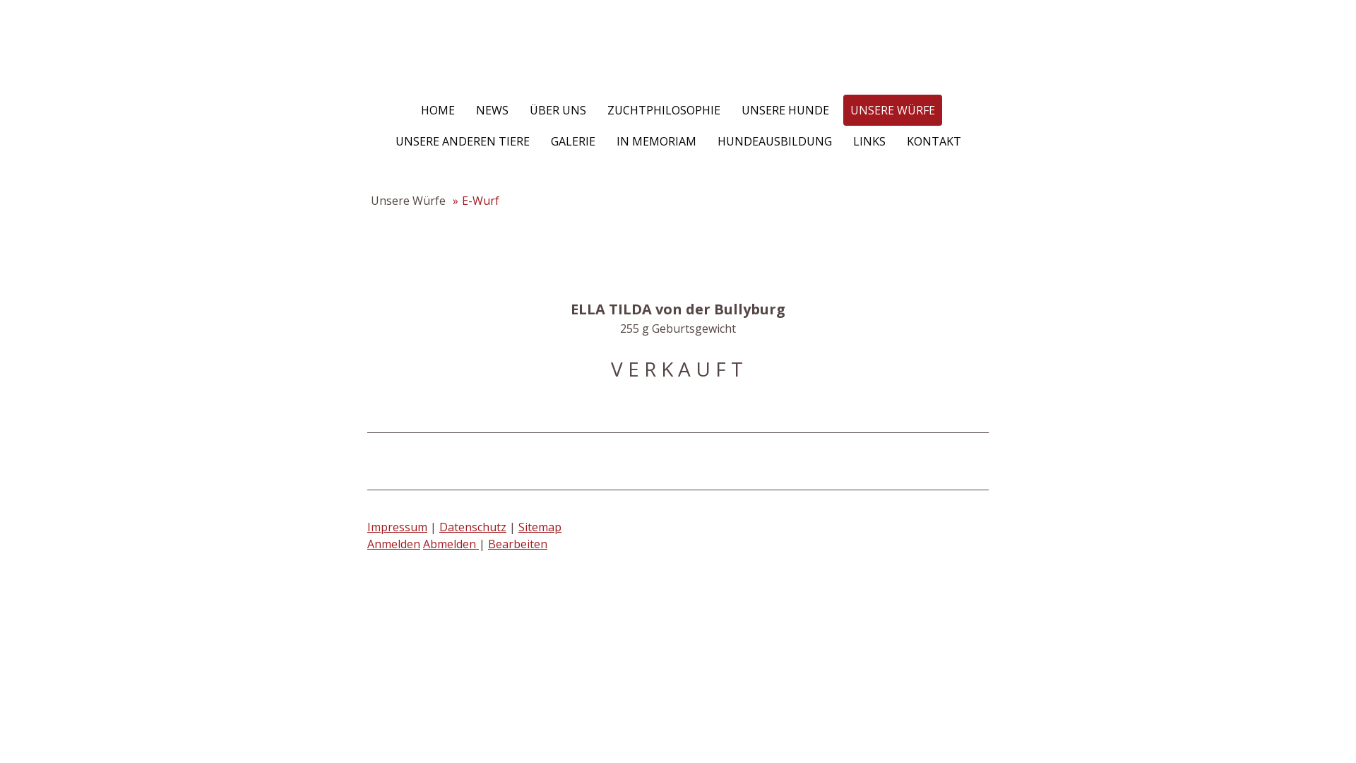 The image size is (1356, 763). Describe the element at coordinates (463, 141) in the screenshot. I see `UNSERE ANDEREN TIERE` at that location.